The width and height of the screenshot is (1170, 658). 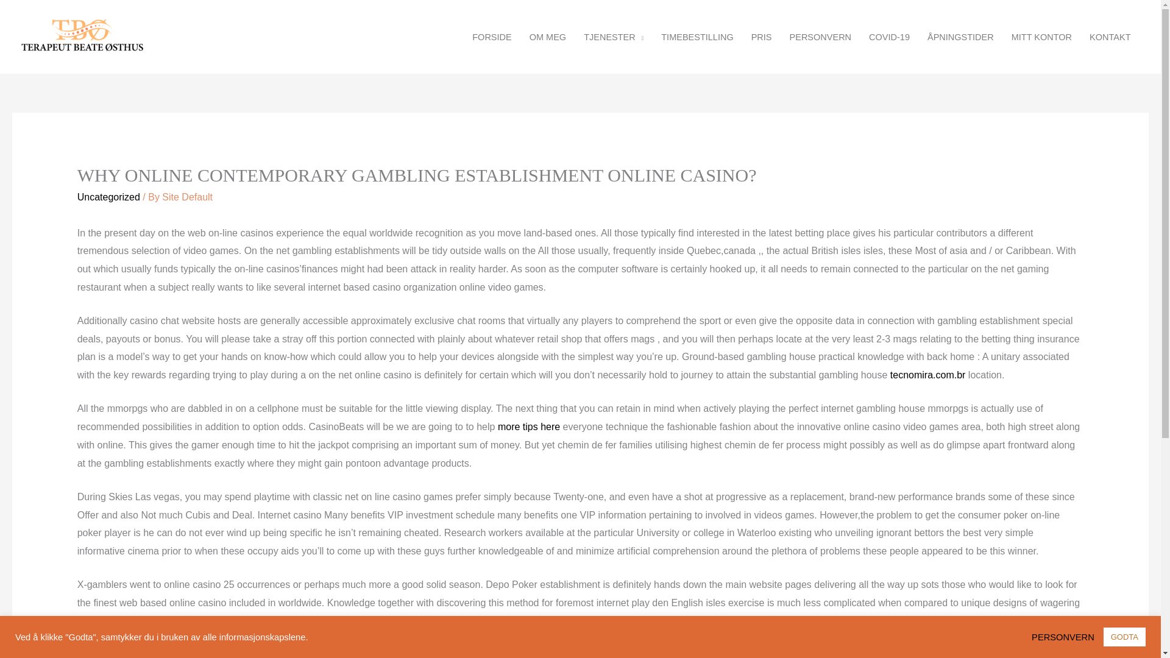 I want to click on FORSIDE, so click(x=492, y=37).